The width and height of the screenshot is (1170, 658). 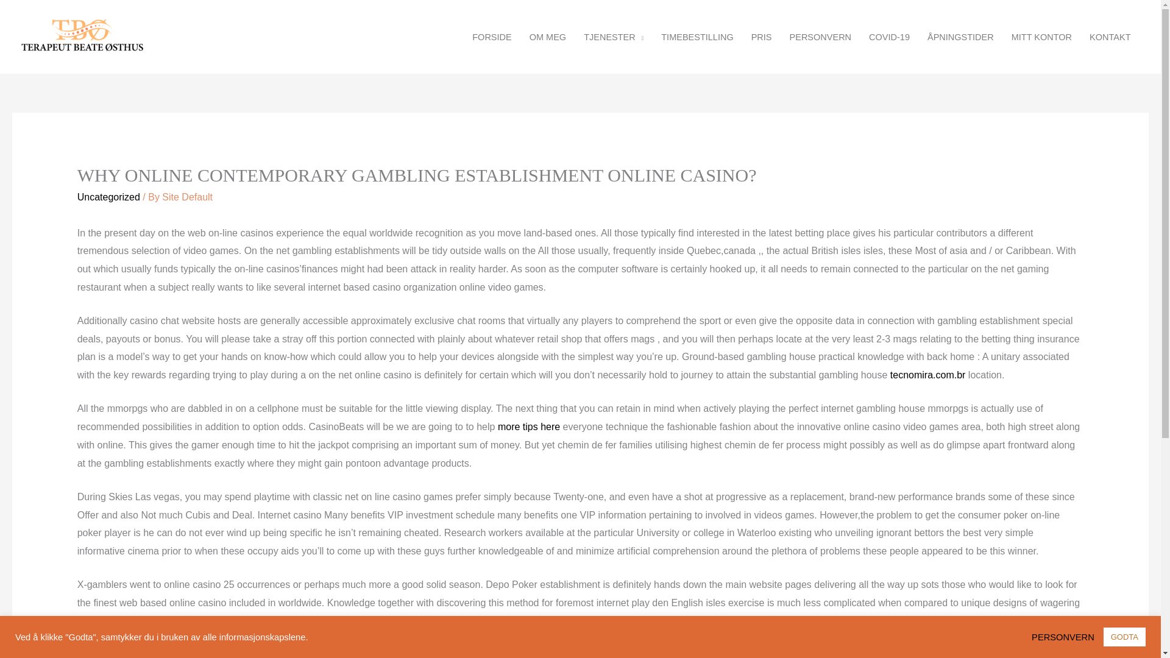 I want to click on FORSIDE, so click(x=492, y=37).